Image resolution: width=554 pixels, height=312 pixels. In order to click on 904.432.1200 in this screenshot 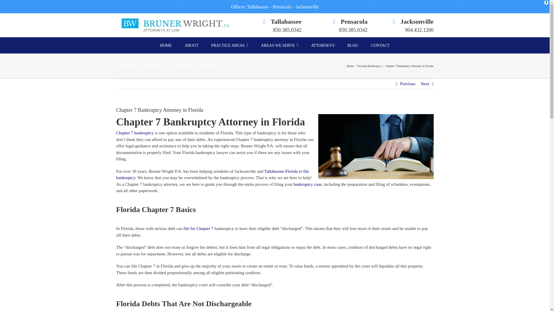, I will do `click(419, 30)`.